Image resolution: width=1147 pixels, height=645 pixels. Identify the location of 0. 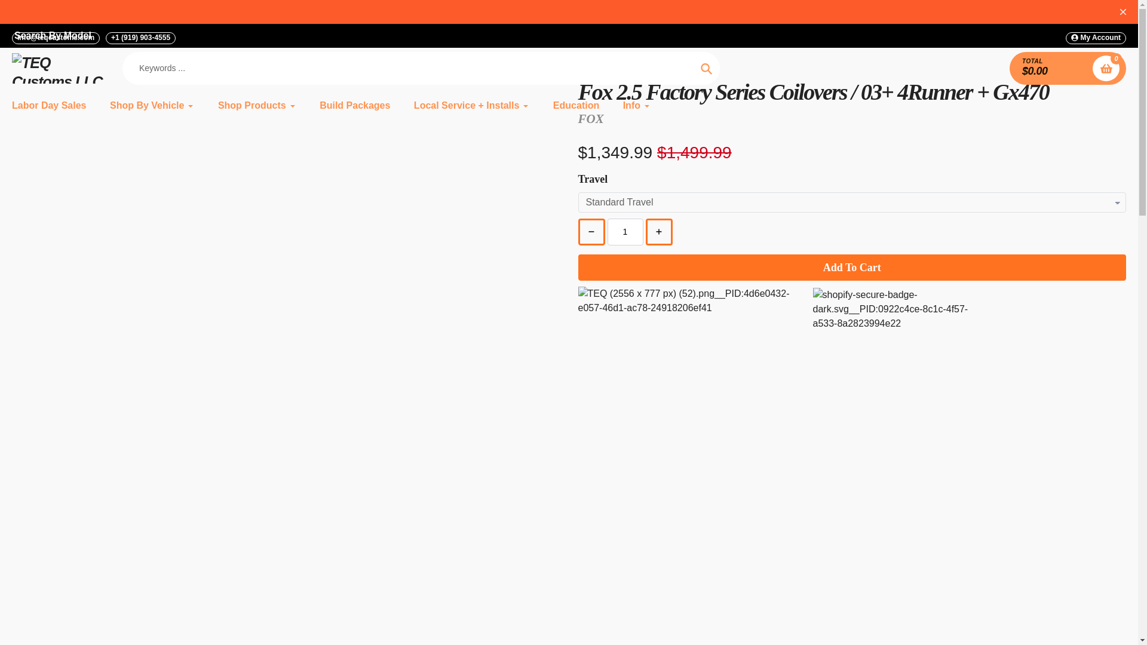
(1106, 68).